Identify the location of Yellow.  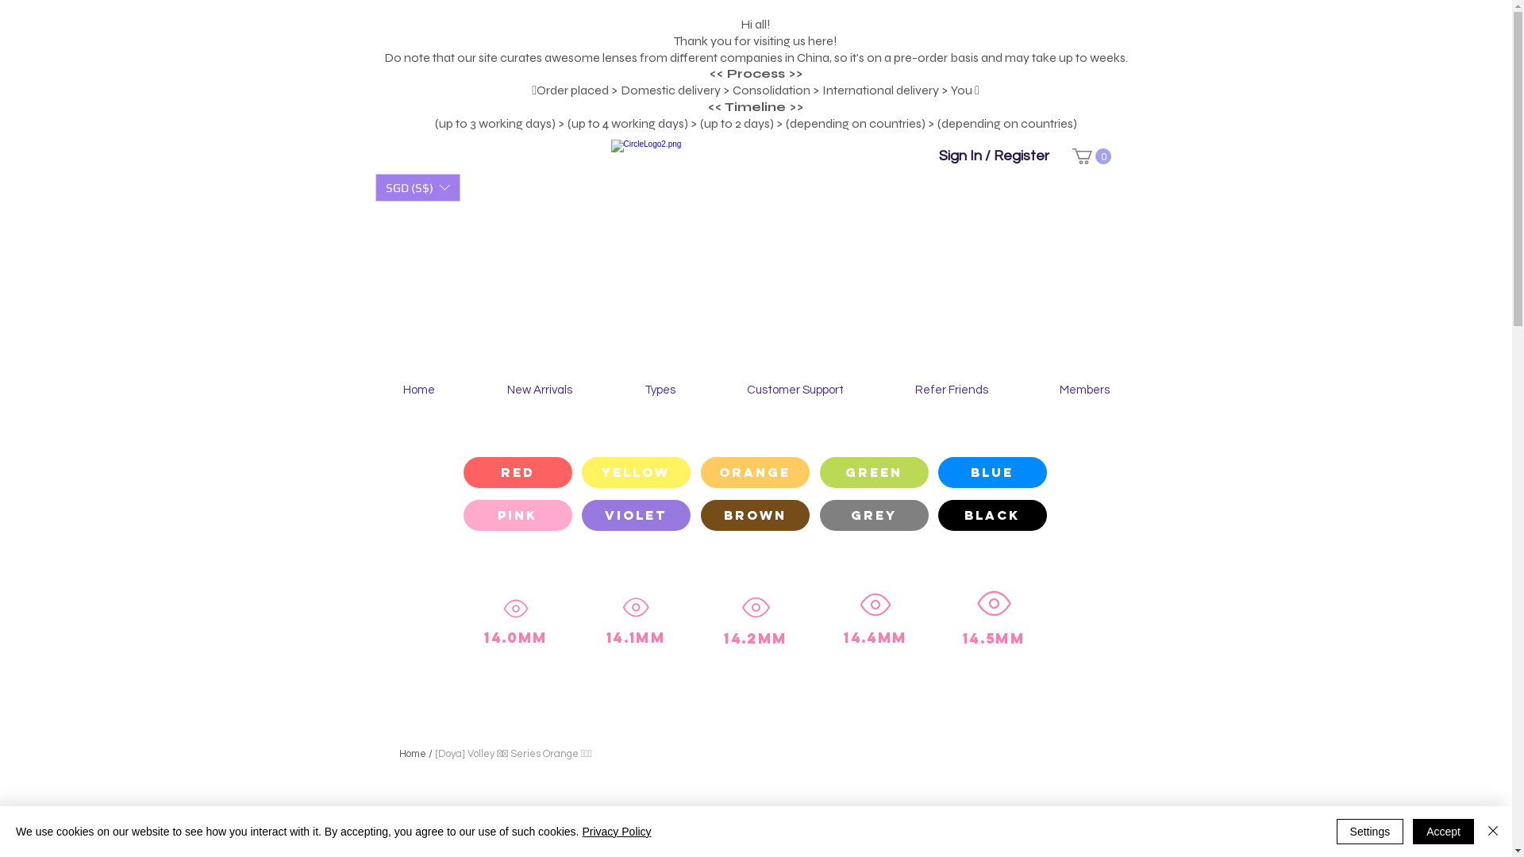
(635, 473).